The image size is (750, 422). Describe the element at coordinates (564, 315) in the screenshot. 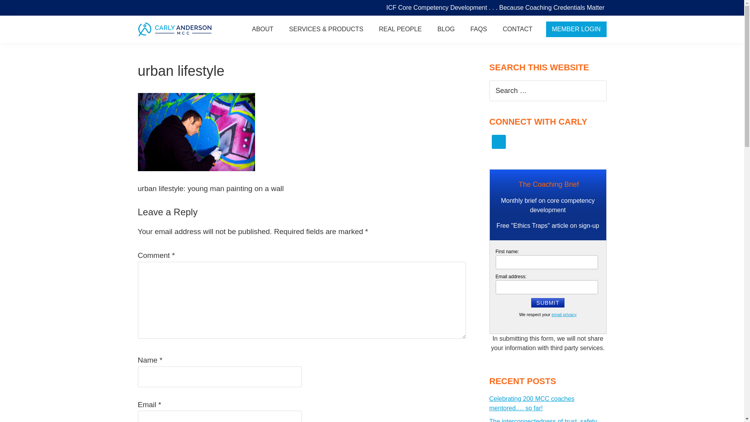

I see `Privacy Policy` at that location.